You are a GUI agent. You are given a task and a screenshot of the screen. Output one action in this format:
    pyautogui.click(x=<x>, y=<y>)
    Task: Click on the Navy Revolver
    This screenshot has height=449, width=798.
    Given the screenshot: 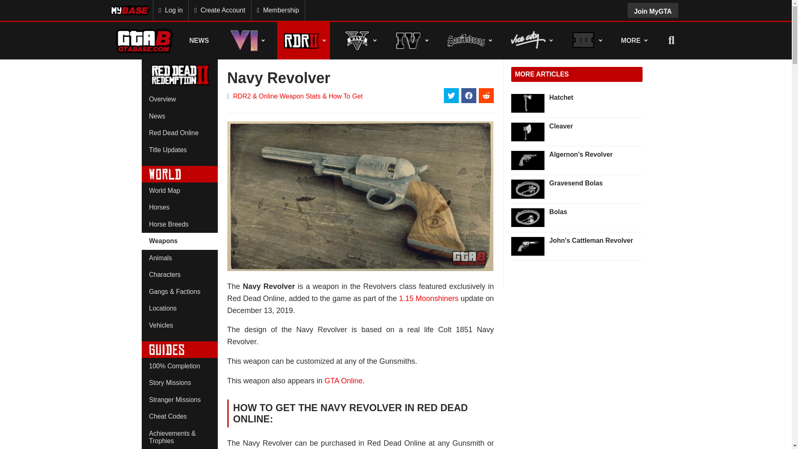 What is the action you would take?
    pyautogui.click(x=360, y=196)
    